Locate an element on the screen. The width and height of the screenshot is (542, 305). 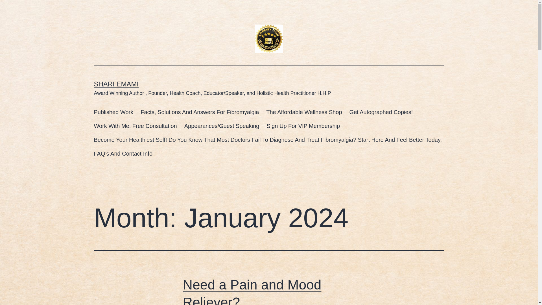
Sign Up For VIP Membership is located at coordinates (303, 126).